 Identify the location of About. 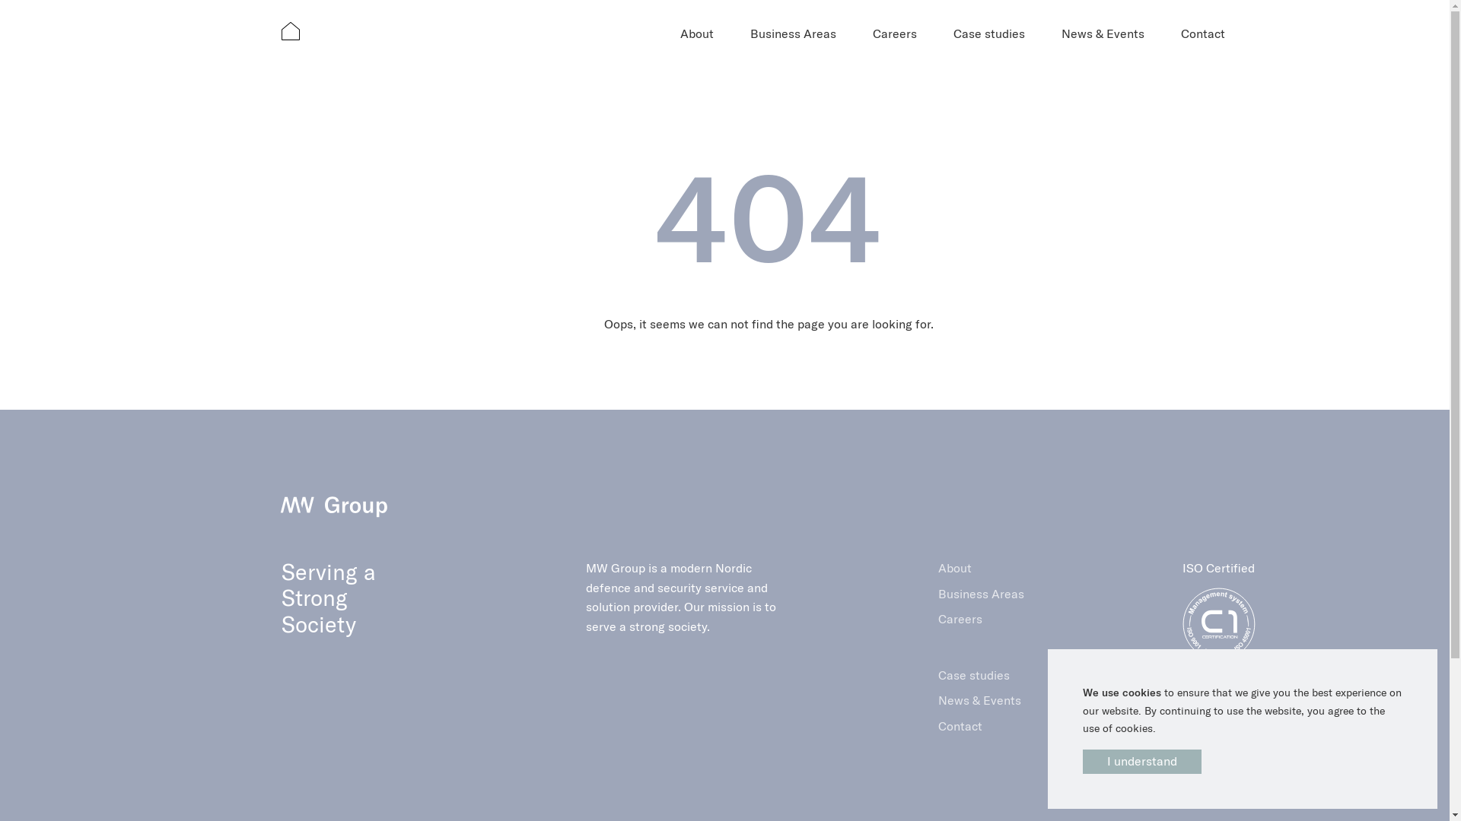
(982, 569).